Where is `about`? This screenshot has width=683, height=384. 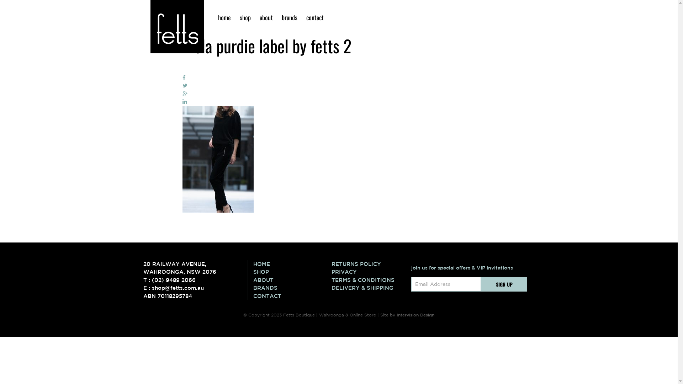
about is located at coordinates (266, 17).